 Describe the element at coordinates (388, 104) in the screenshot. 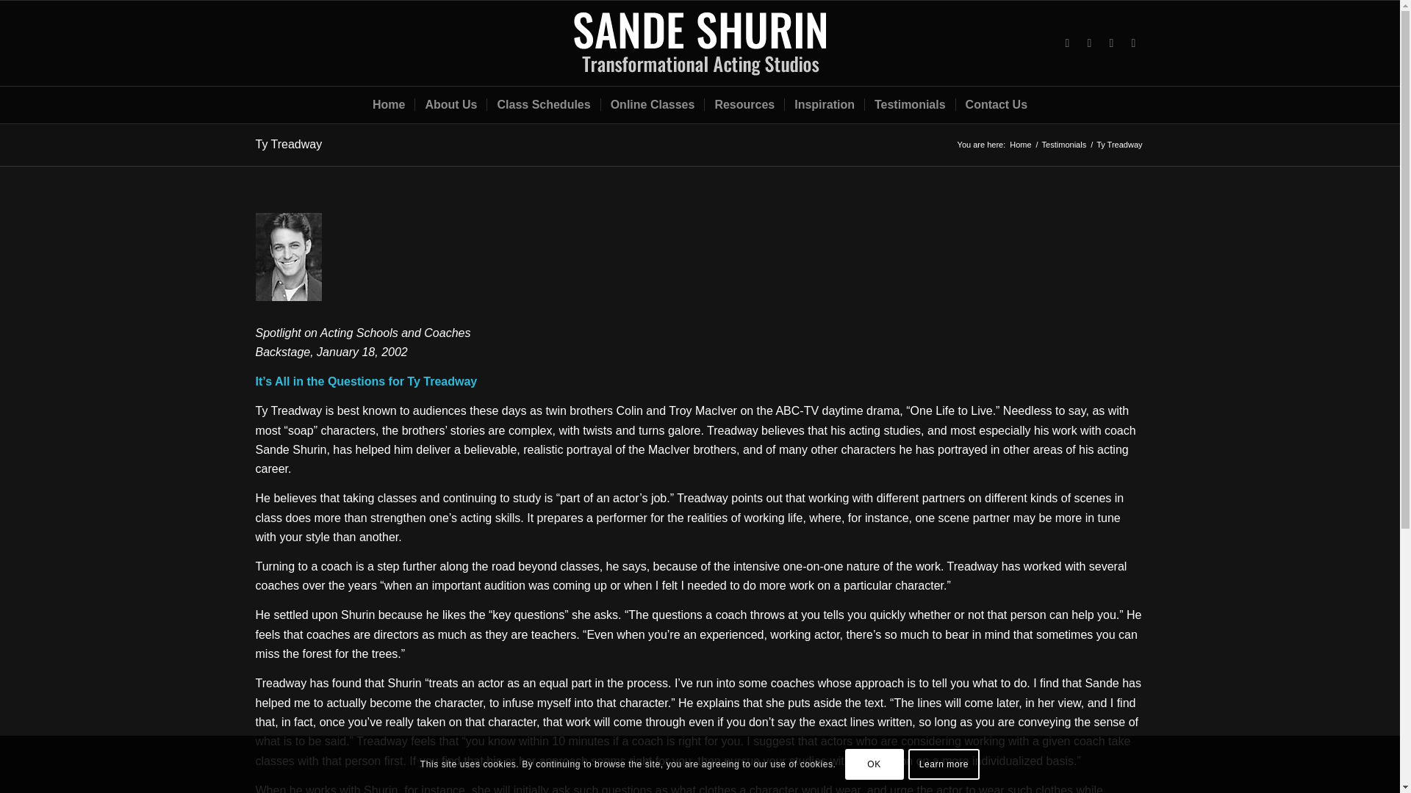

I see `Home` at that location.